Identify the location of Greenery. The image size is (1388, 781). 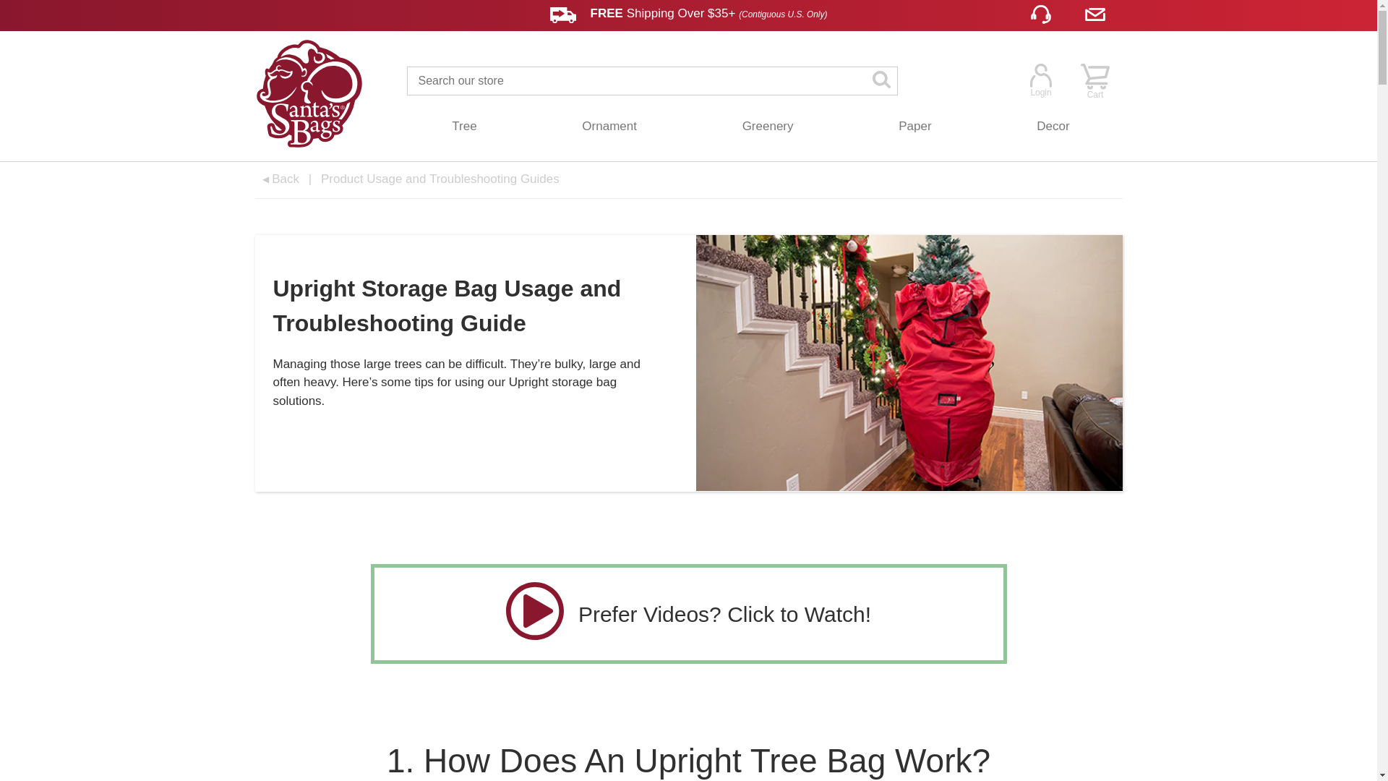
(768, 127).